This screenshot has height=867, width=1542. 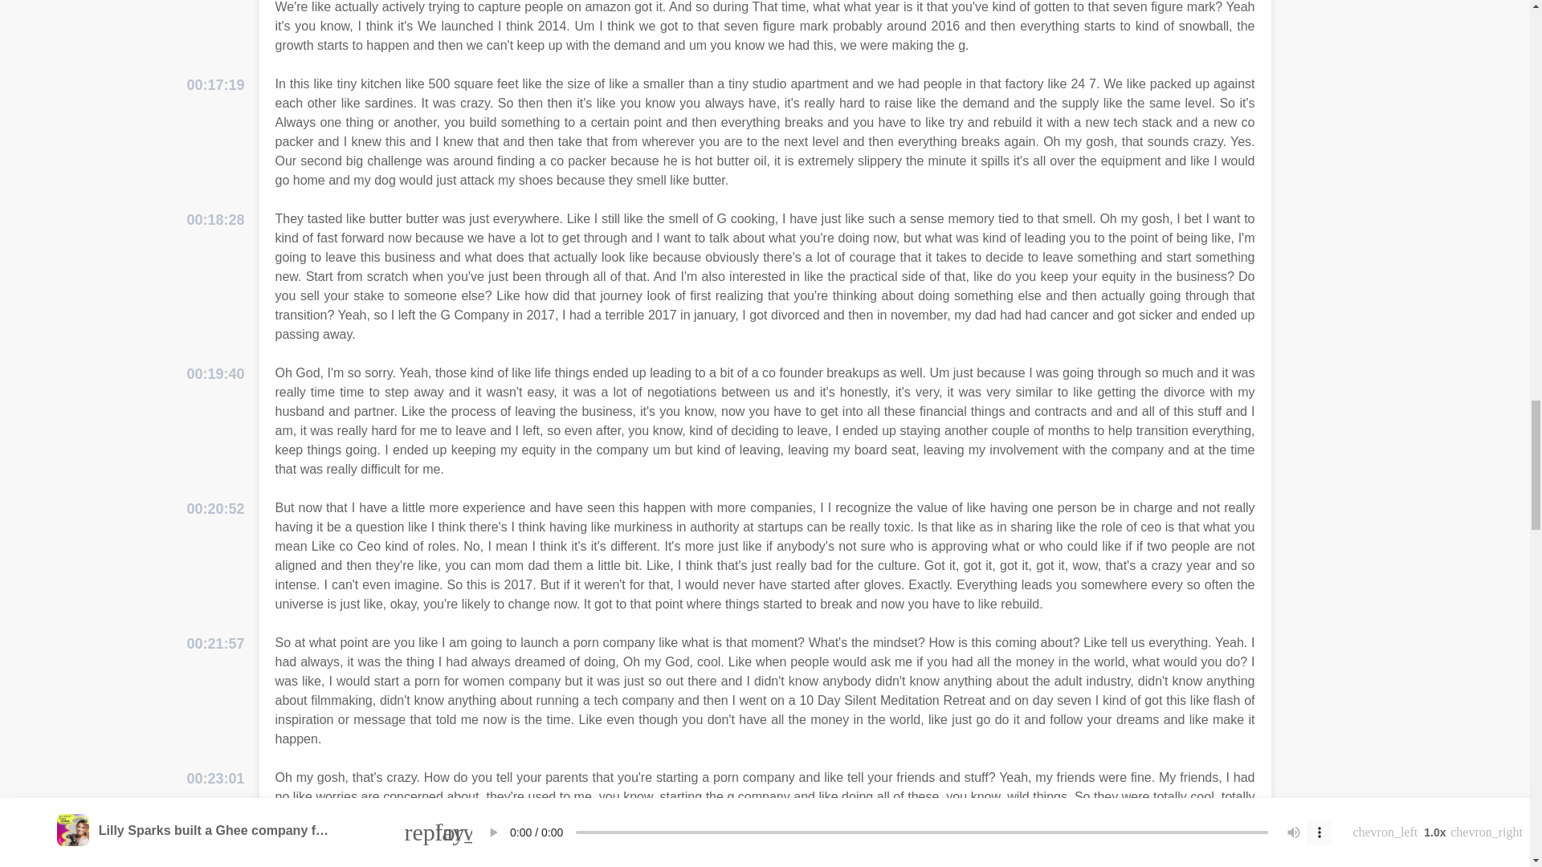 What do you see at coordinates (215, 220) in the screenshot?
I see `00:18:28` at bounding box center [215, 220].